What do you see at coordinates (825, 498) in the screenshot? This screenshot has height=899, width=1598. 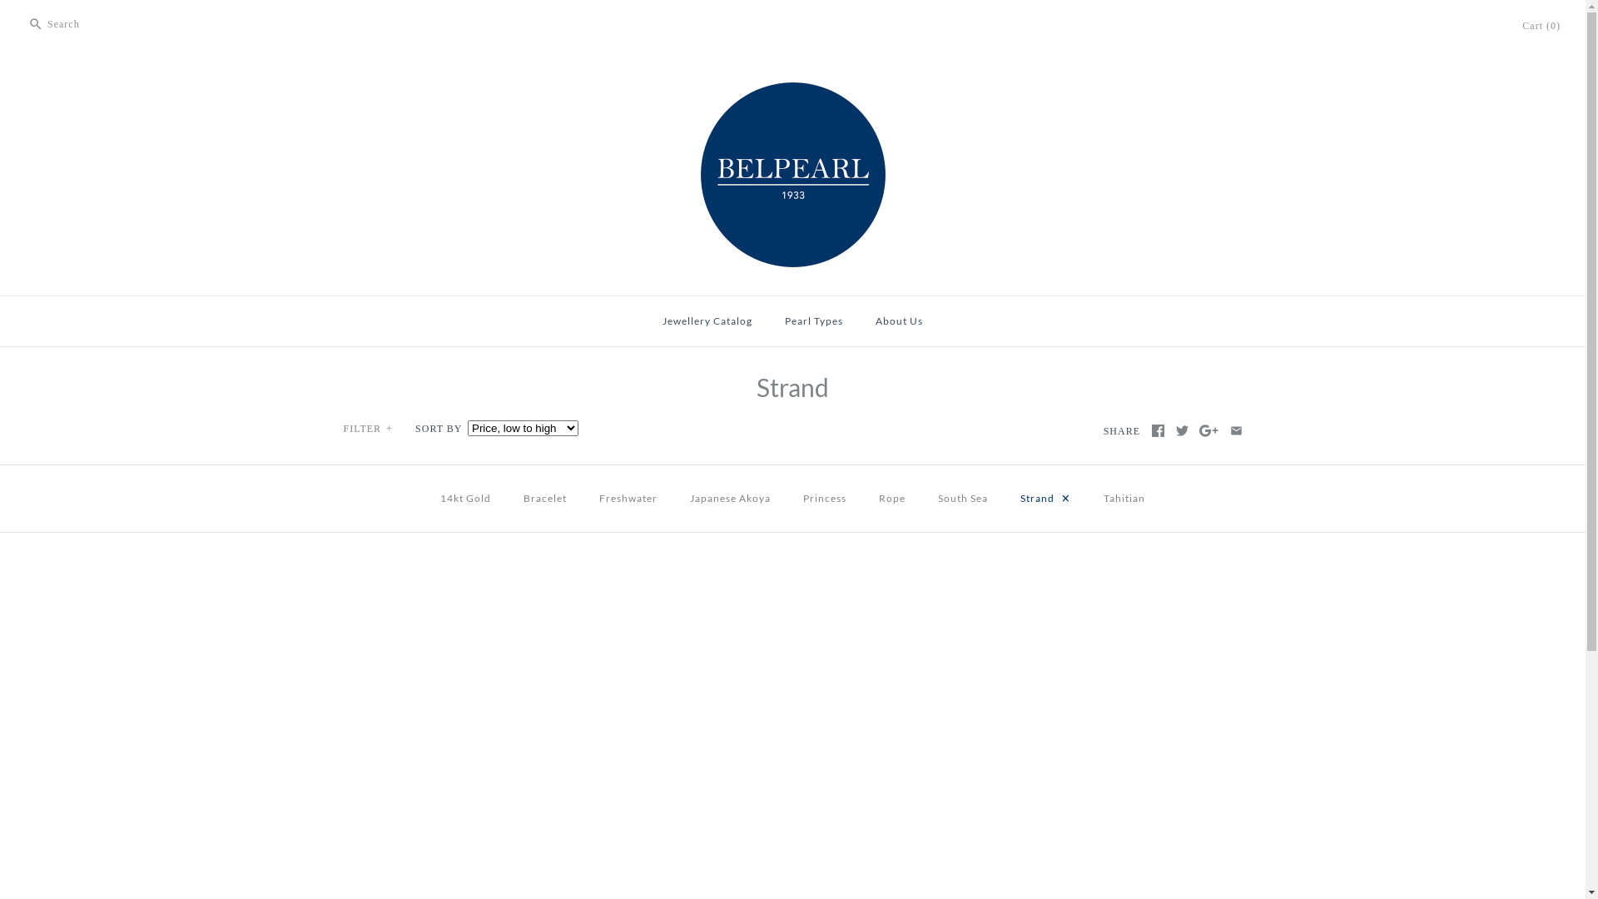 I see `Princess` at bounding box center [825, 498].